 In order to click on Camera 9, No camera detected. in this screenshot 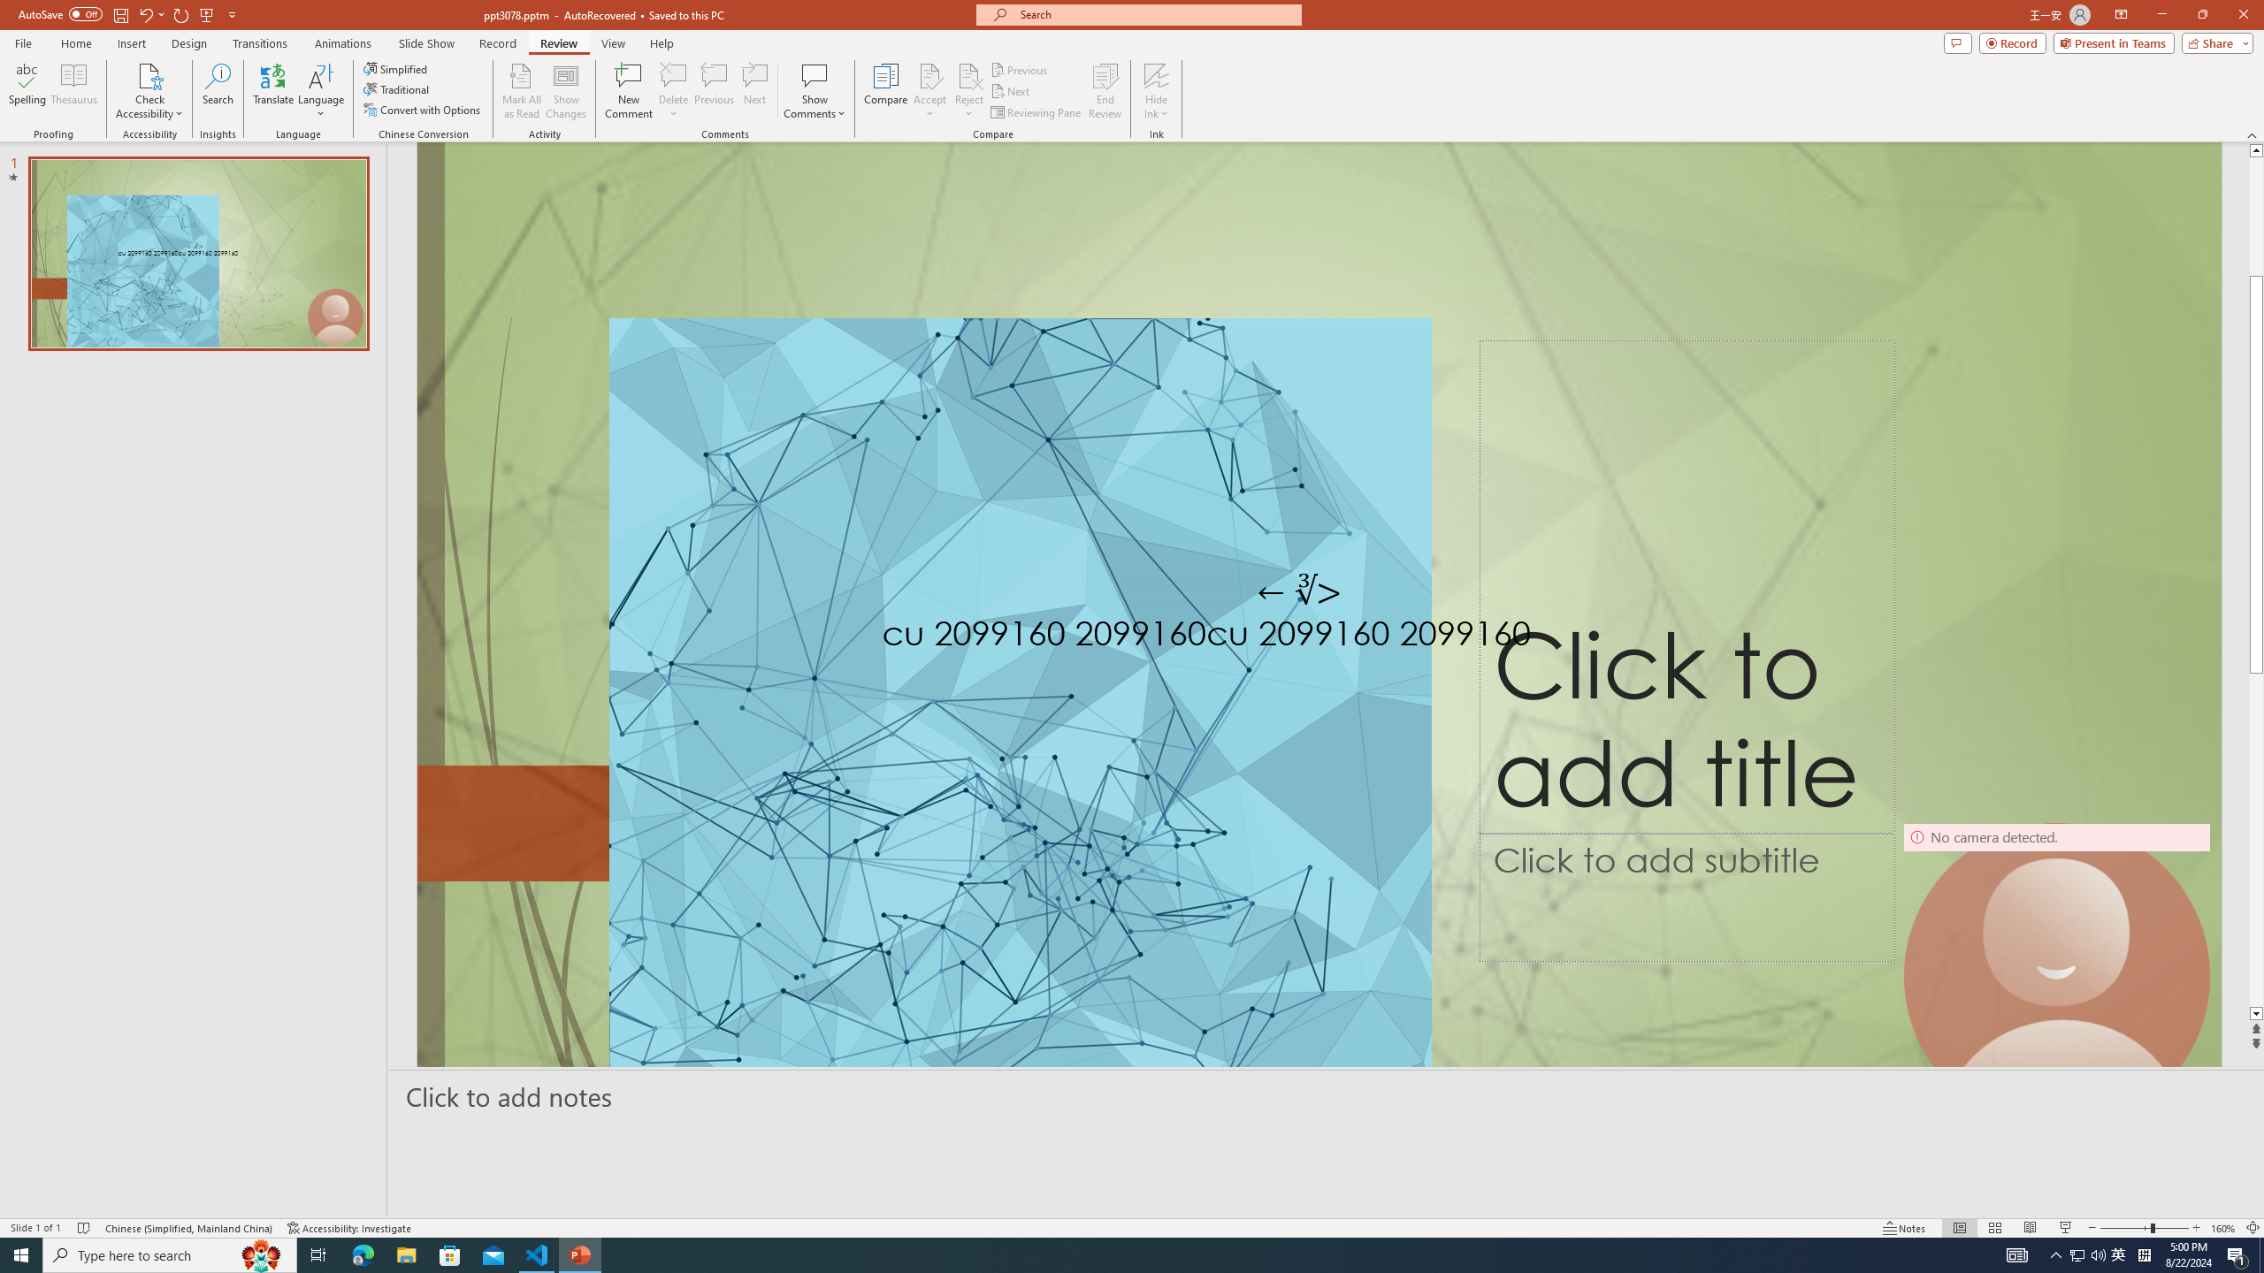, I will do `click(2057, 976)`.